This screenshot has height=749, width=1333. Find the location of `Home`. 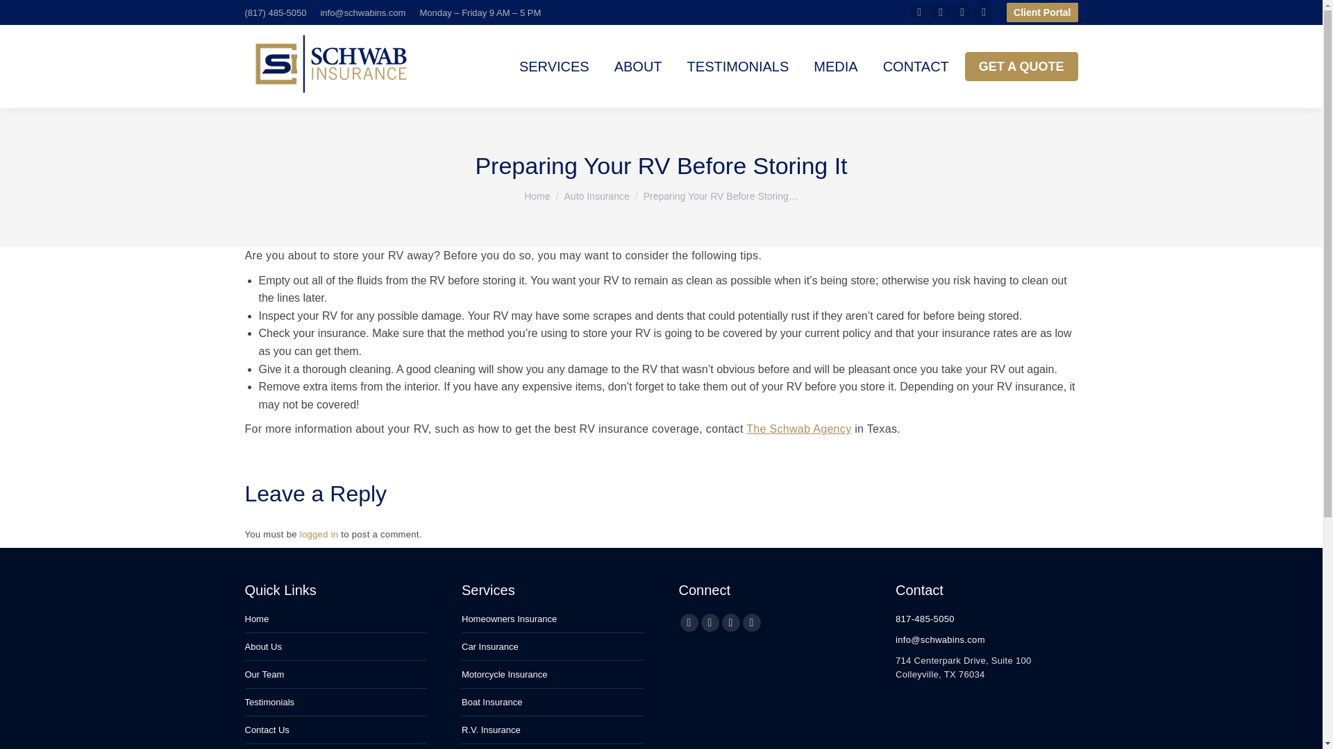

Home is located at coordinates (536, 196).